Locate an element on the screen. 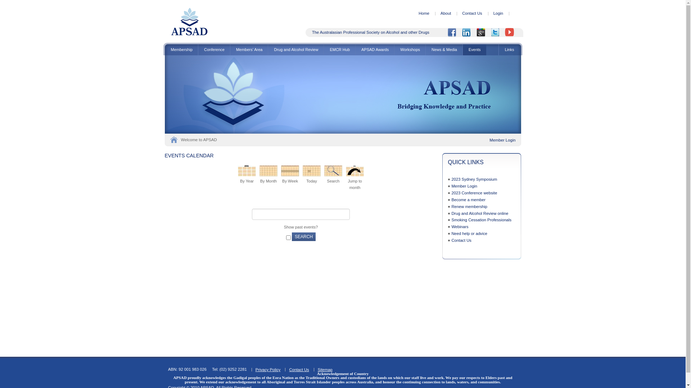 The width and height of the screenshot is (691, 388). Login is located at coordinates (498, 14).